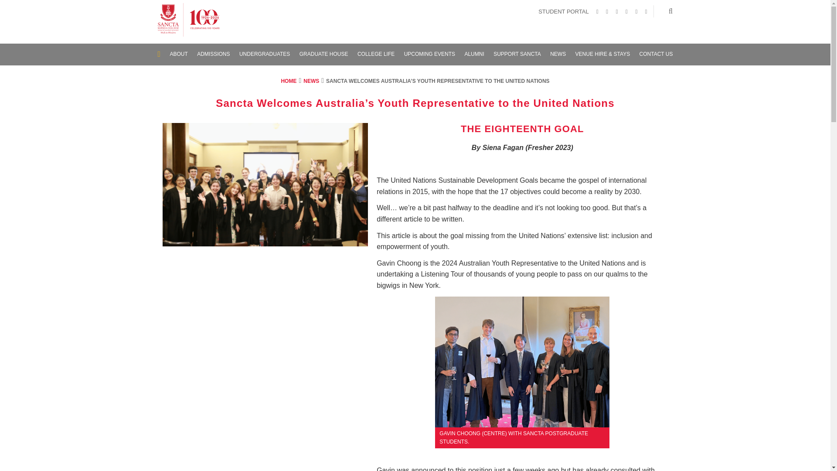  I want to click on GRADUATE HOUSE, so click(323, 54).